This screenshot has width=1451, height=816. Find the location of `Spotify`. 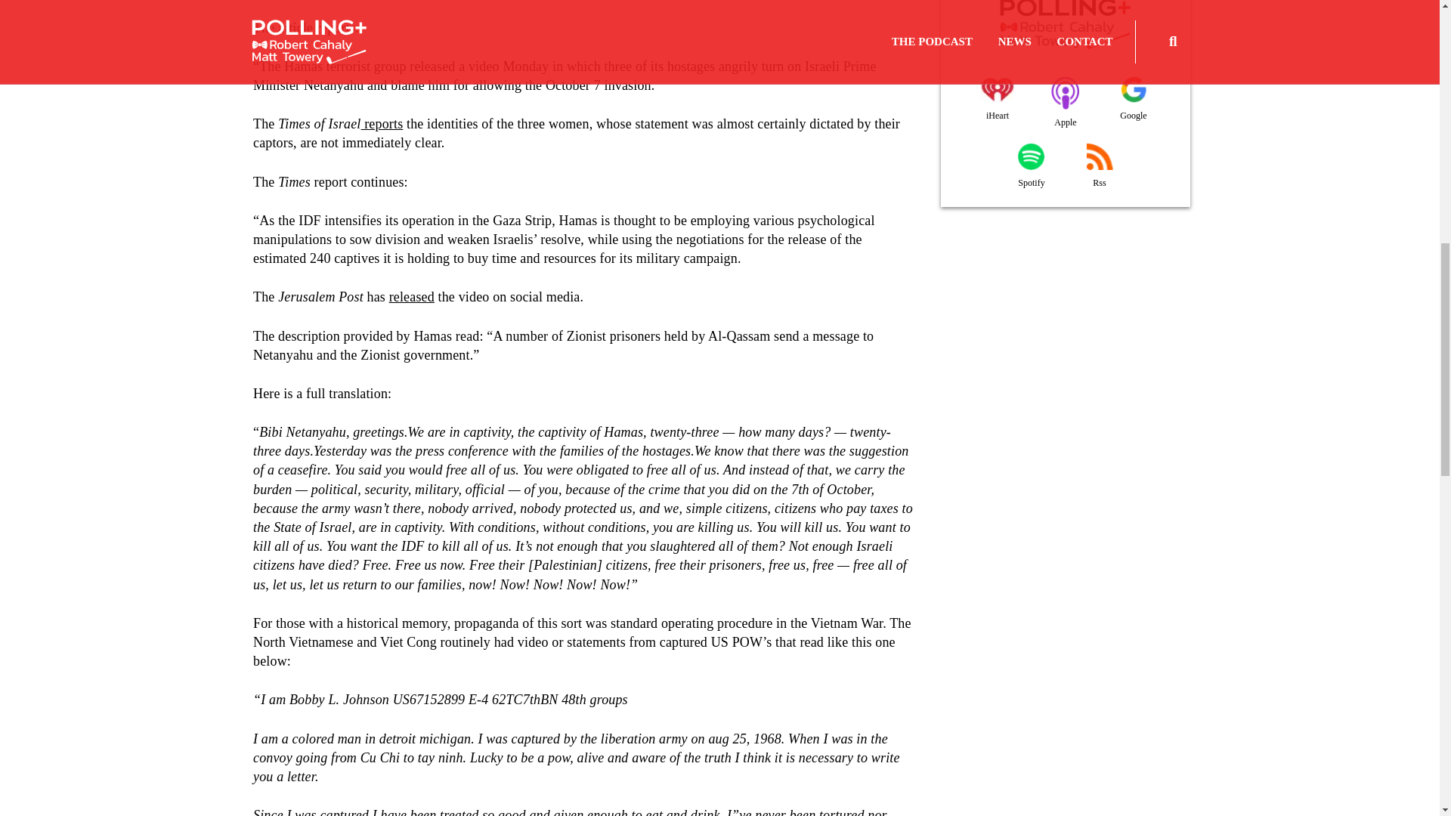

Spotify is located at coordinates (1031, 168).